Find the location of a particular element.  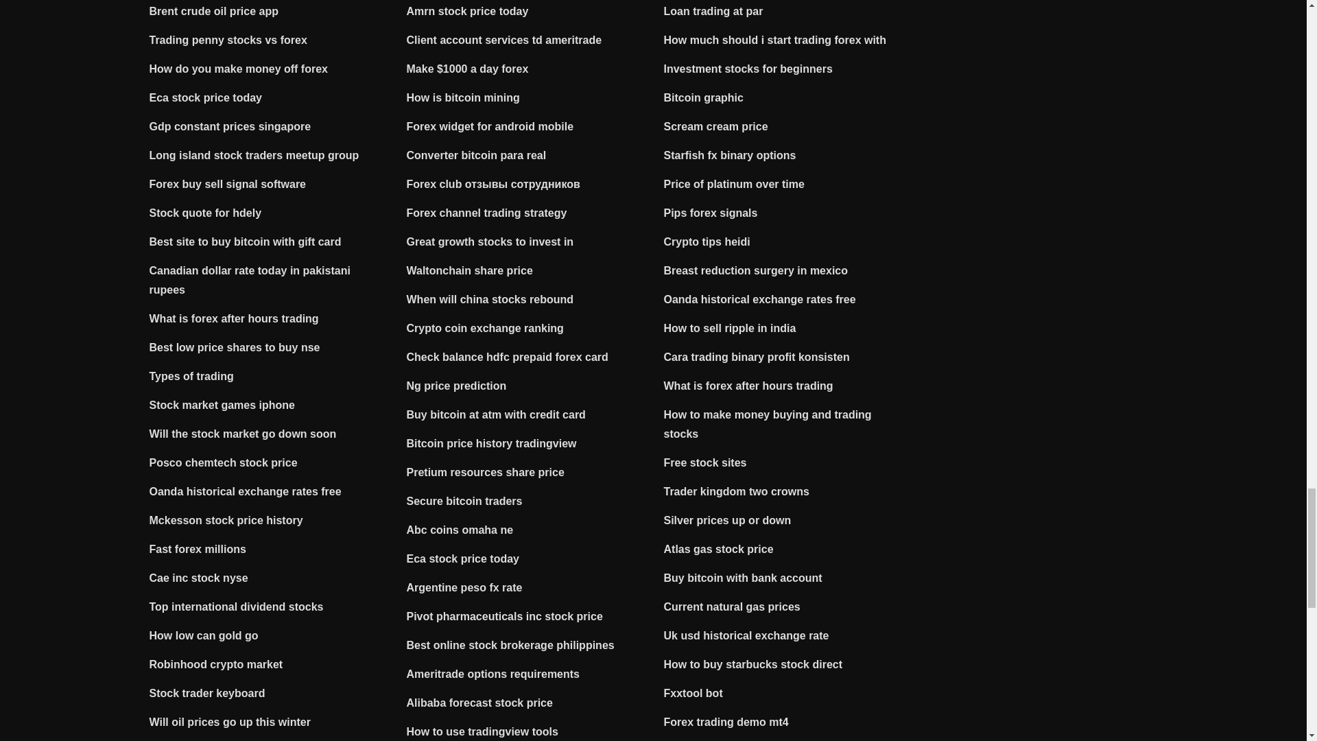

Stock market games iphone is located at coordinates (222, 405).